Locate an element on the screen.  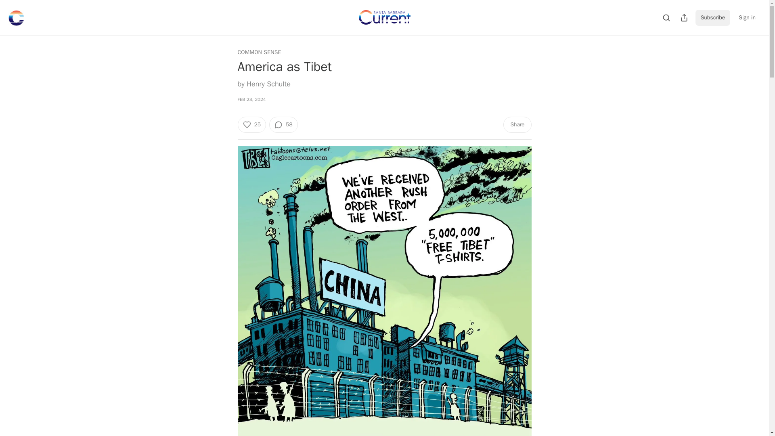
Subscribe is located at coordinates (713, 17).